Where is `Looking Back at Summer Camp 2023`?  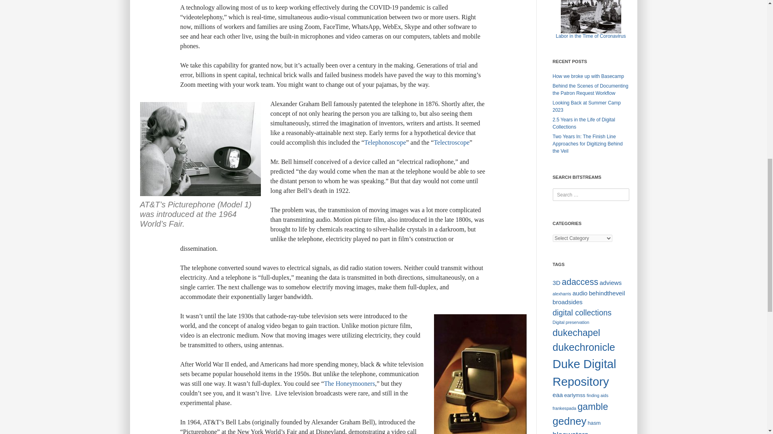 Looking Back at Summer Camp 2023 is located at coordinates (586, 106).